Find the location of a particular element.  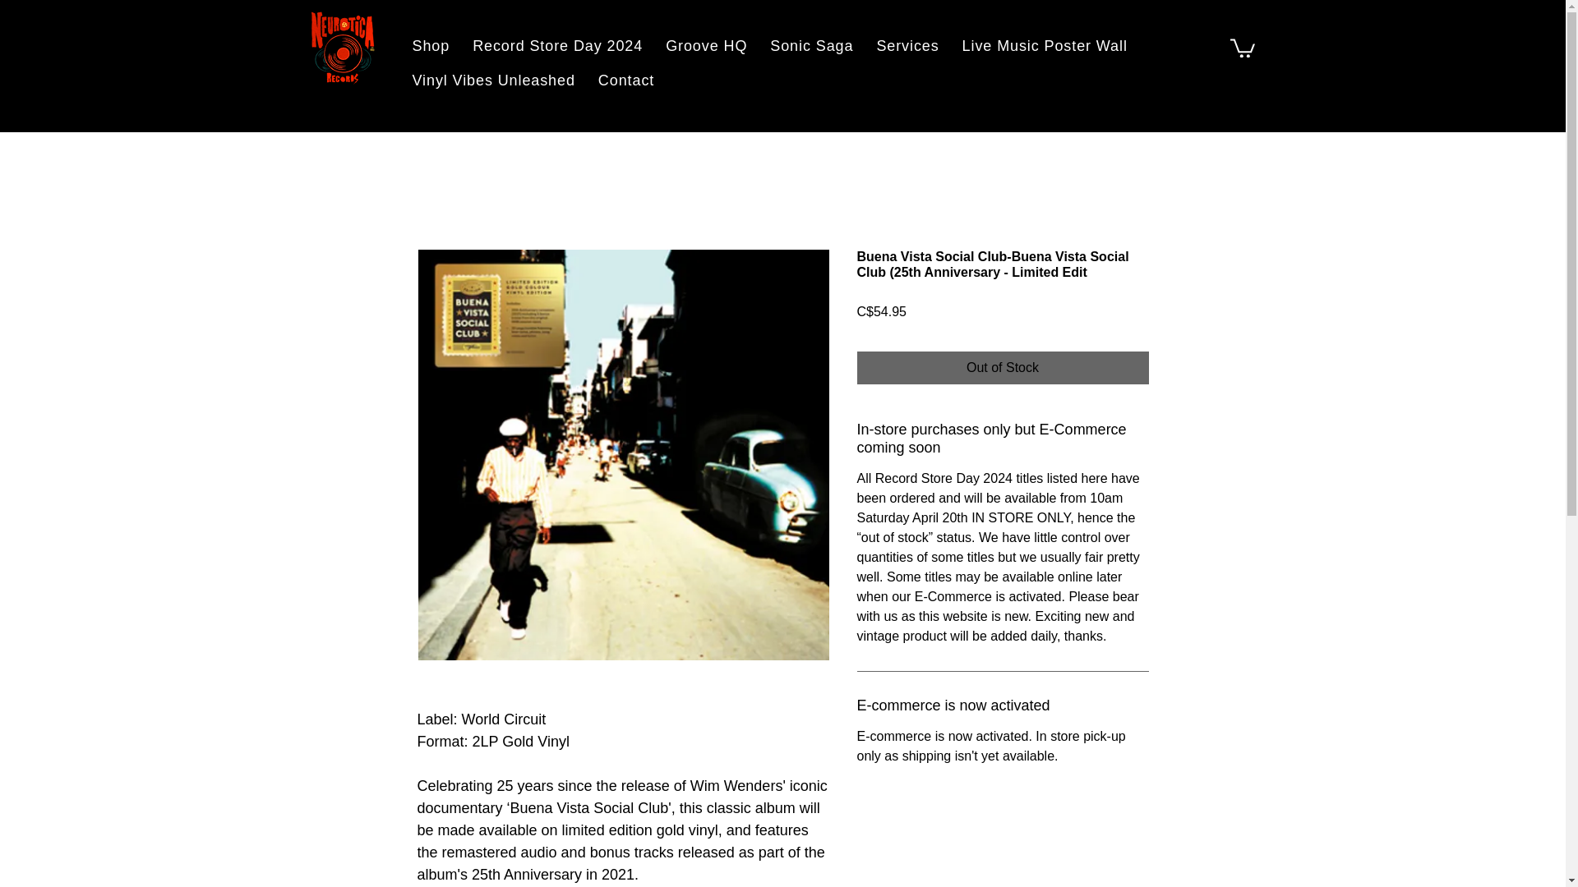

Vinyl Vibes Unleashed is located at coordinates (493, 80).